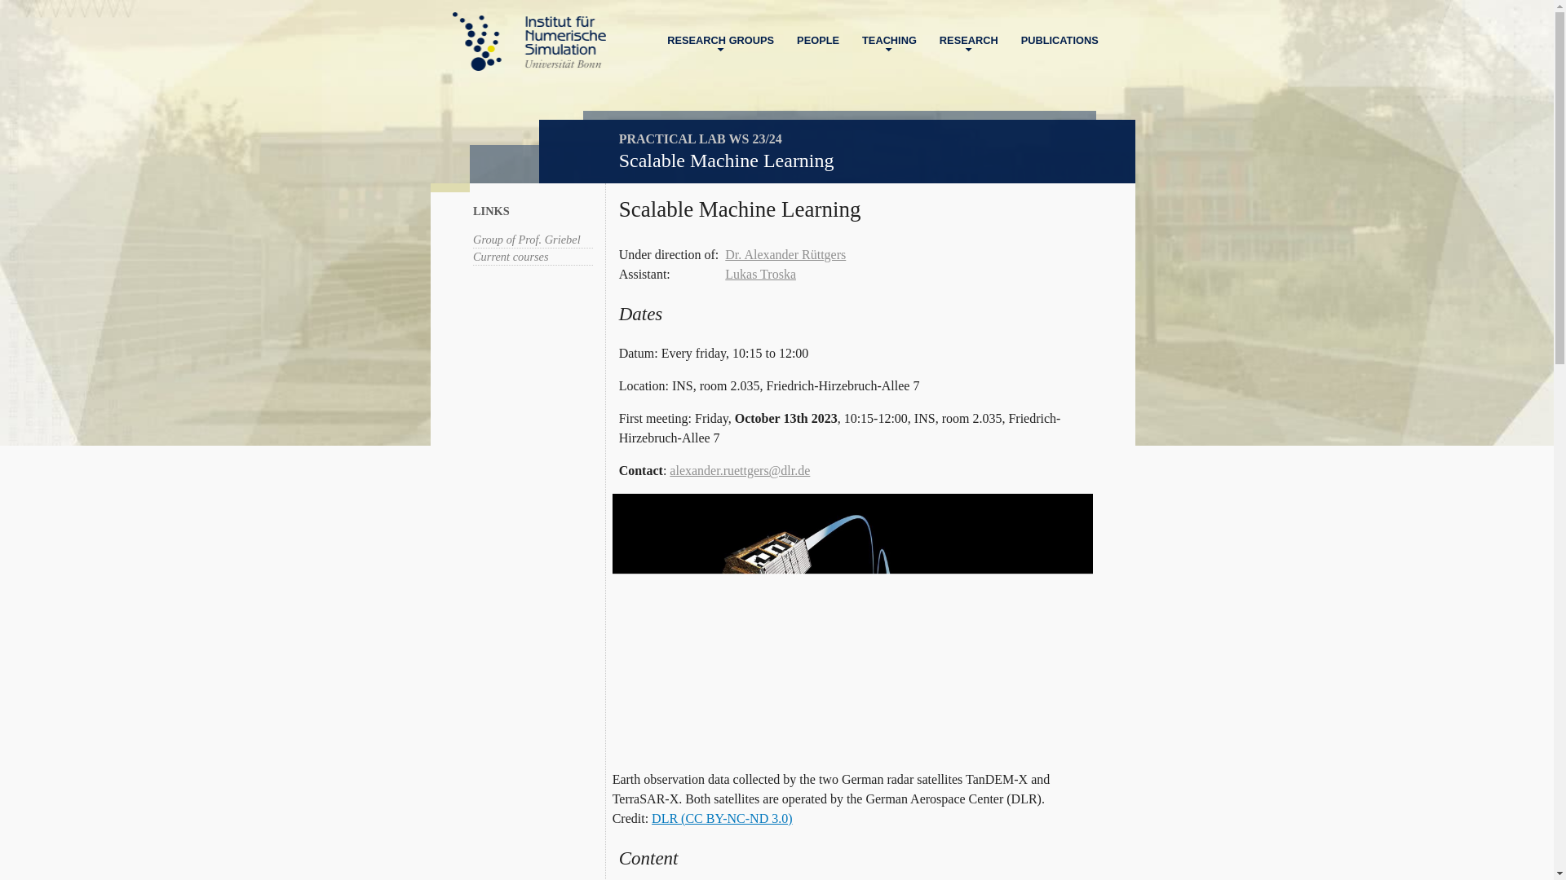 The width and height of the screenshot is (1566, 880). What do you see at coordinates (969, 47) in the screenshot?
I see `Toggle Drop-down` at bounding box center [969, 47].